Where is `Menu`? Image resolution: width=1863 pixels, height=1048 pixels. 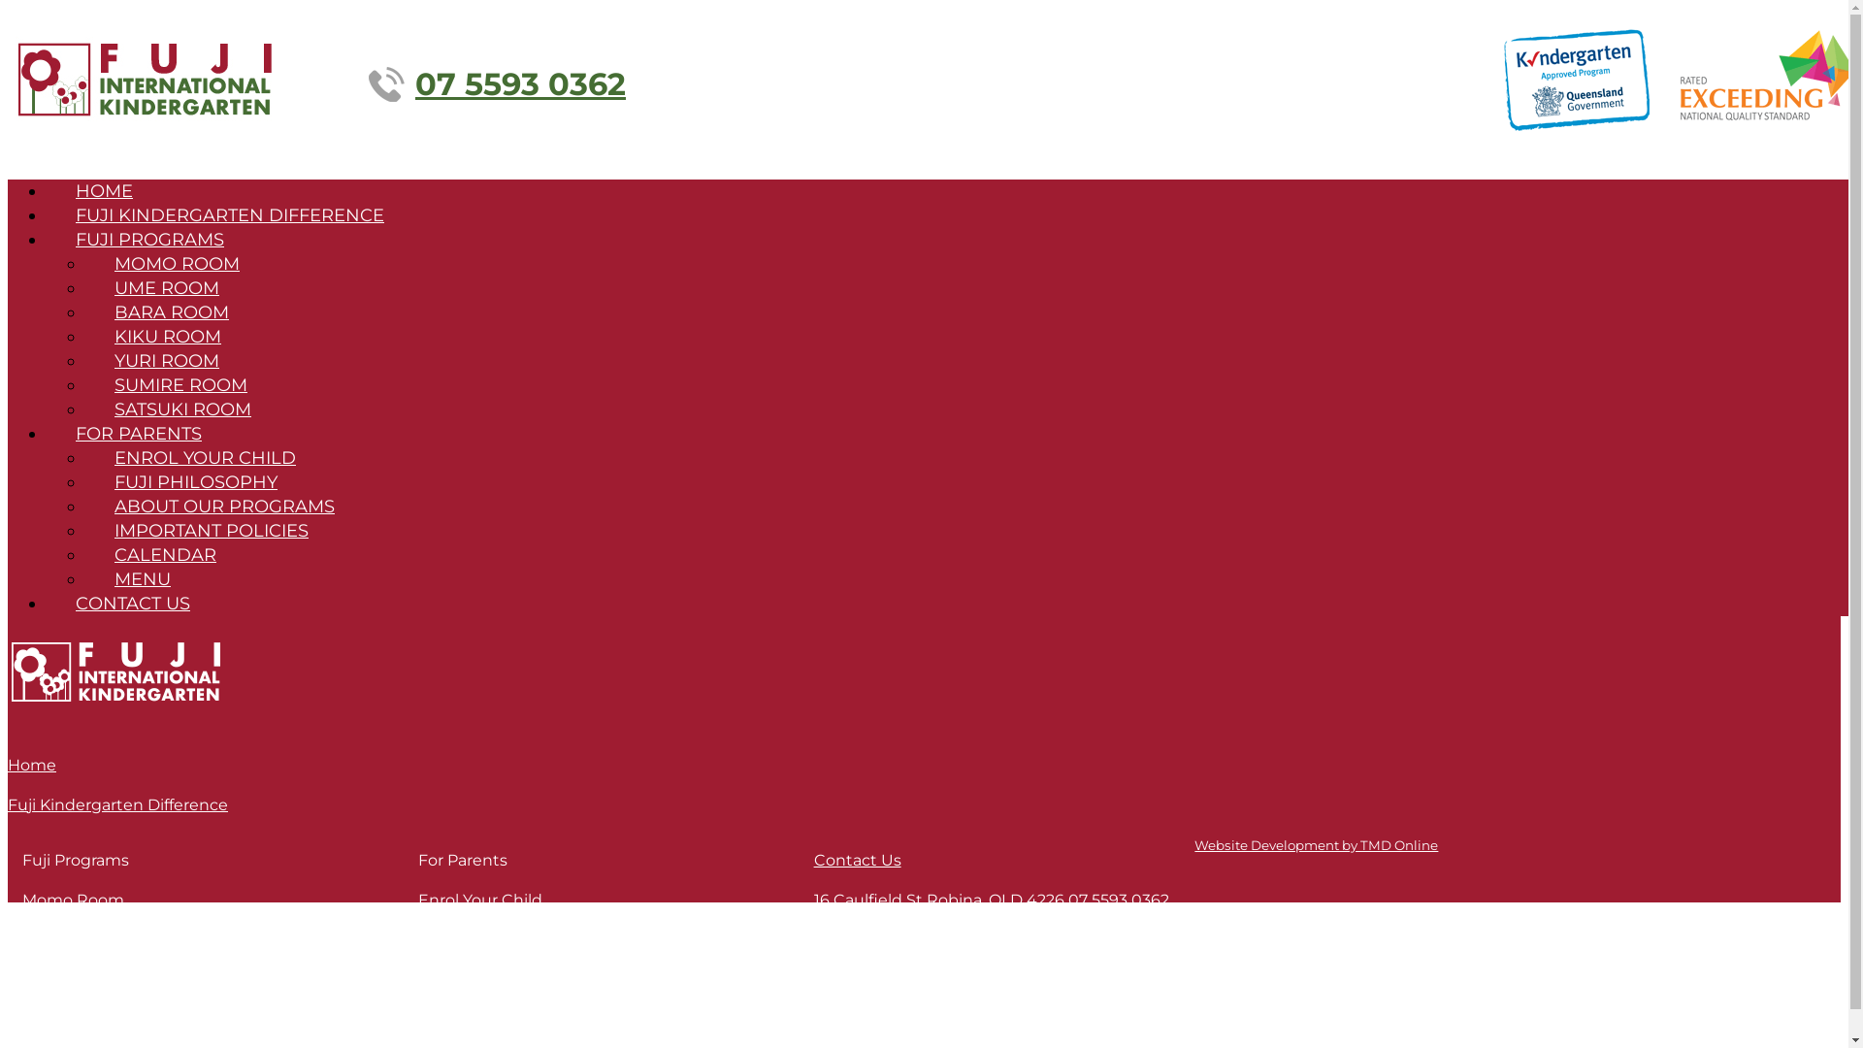 Menu is located at coordinates (441, 1021).